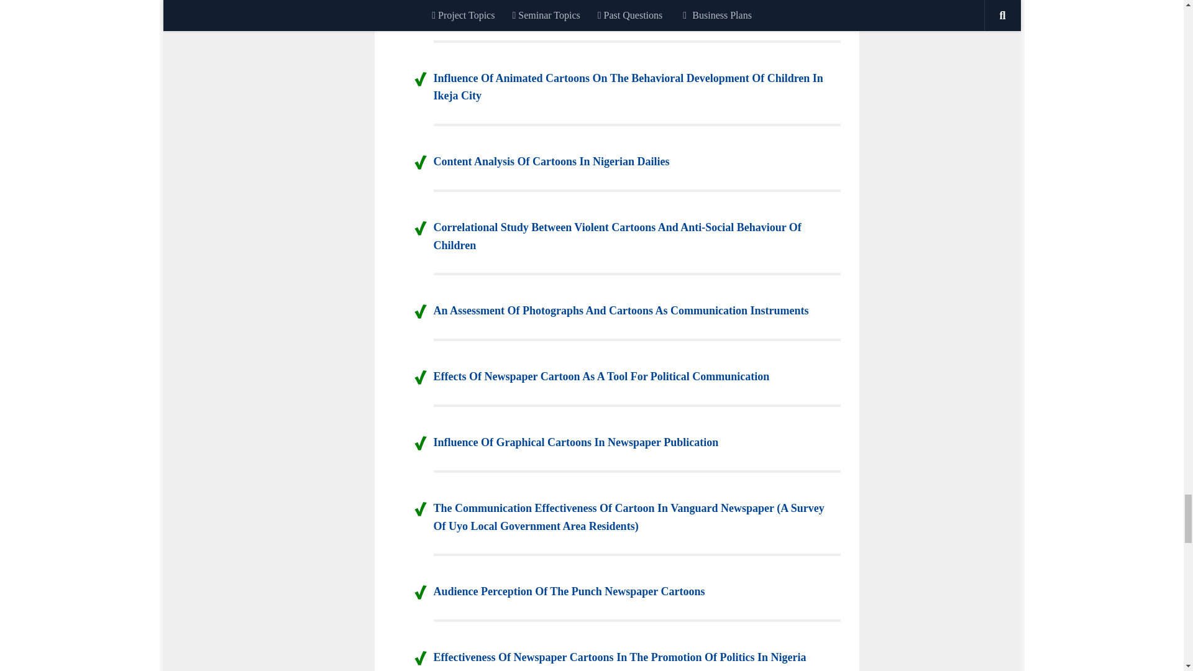  Describe the element at coordinates (552, 162) in the screenshot. I see `Content Analysis Of Cartoons In Nigerian Dailies` at that location.